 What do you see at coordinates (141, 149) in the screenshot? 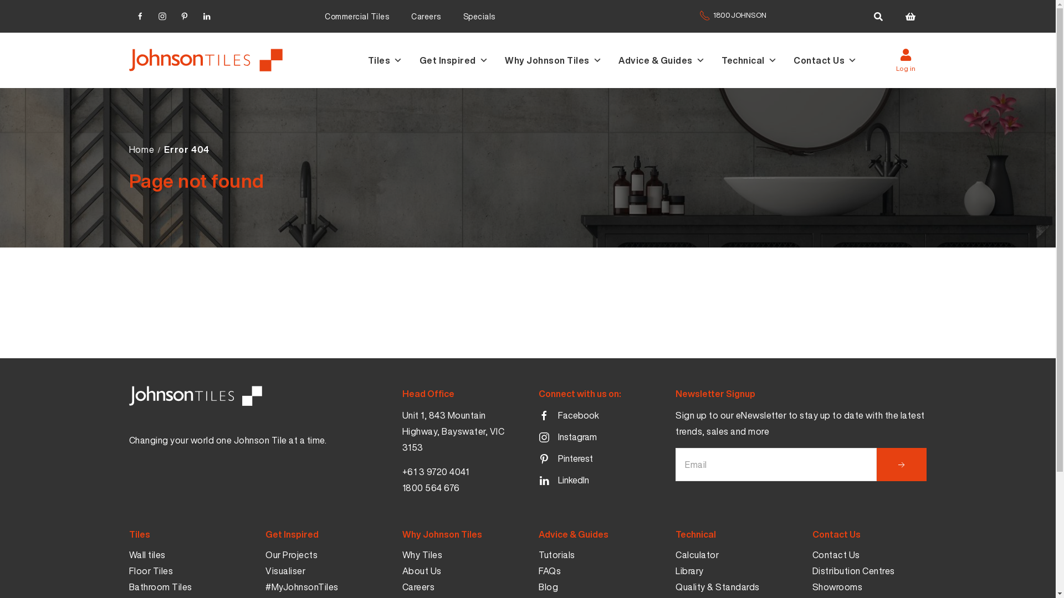
I see `Home` at bounding box center [141, 149].